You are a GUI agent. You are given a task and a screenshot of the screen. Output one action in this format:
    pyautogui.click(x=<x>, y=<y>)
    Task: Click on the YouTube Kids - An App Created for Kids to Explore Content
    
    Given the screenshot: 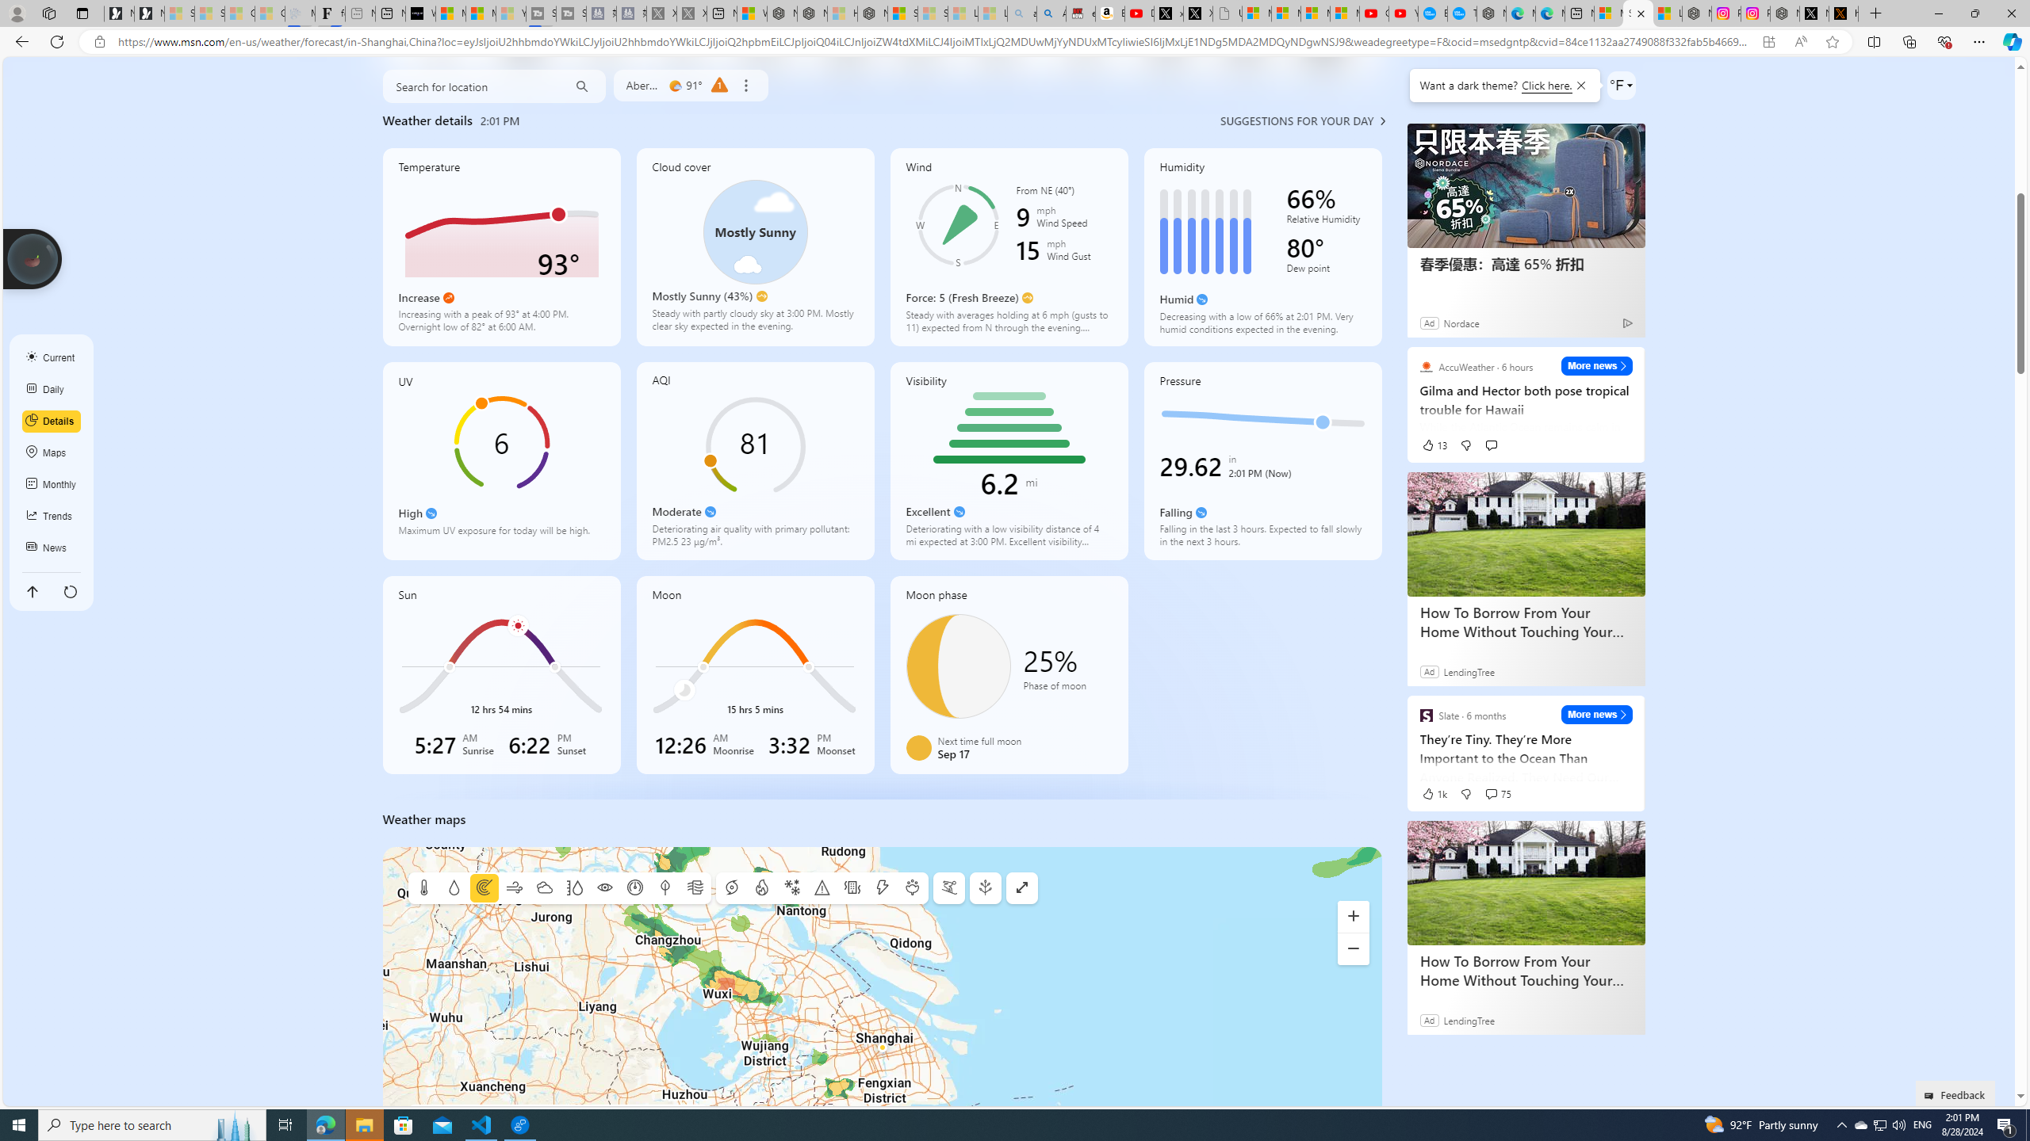 What is the action you would take?
    pyautogui.click(x=1404, y=13)
    